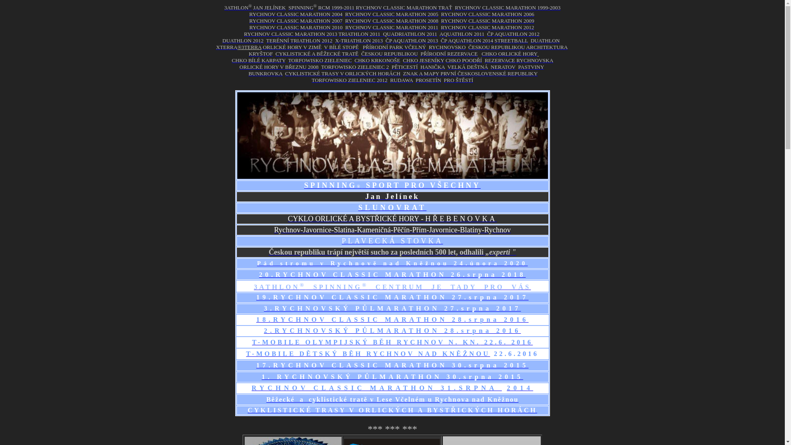 This screenshot has width=791, height=445. What do you see at coordinates (267, 308) in the screenshot?
I see `3` at bounding box center [267, 308].